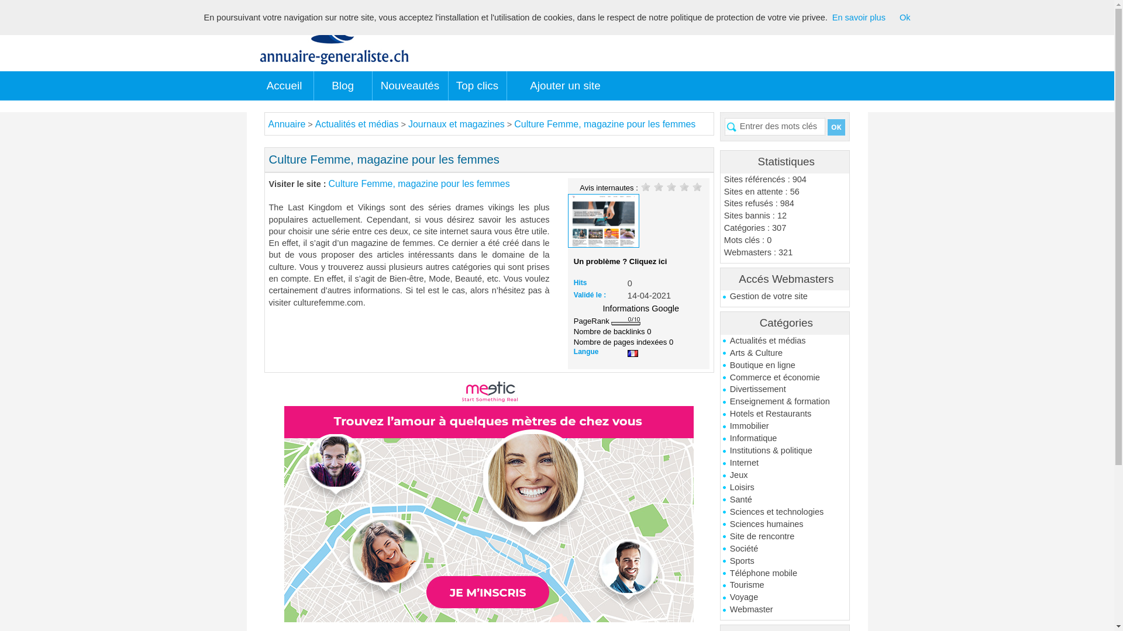  Describe the element at coordinates (565, 86) in the screenshot. I see `Ajouter un site` at that location.